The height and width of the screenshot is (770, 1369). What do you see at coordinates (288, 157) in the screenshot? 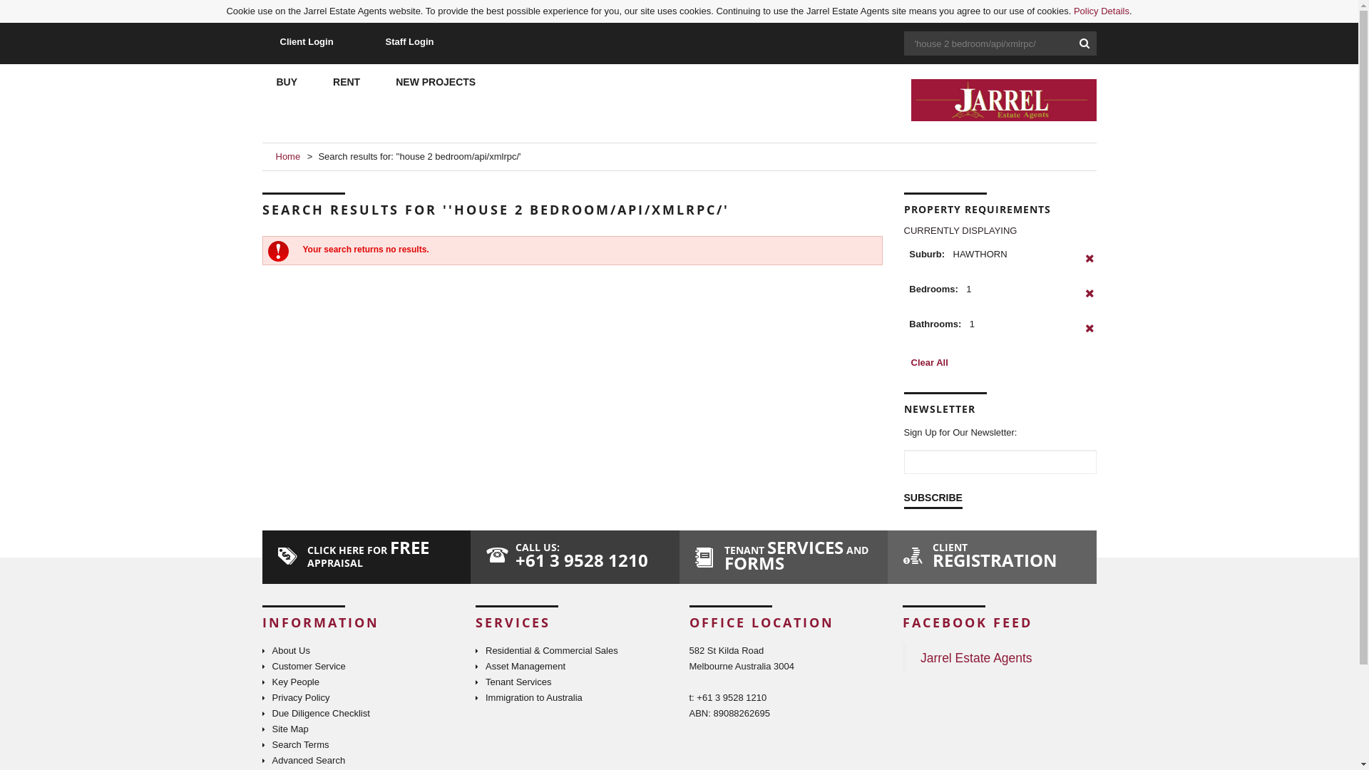
I see `Home` at bounding box center [288, 157].